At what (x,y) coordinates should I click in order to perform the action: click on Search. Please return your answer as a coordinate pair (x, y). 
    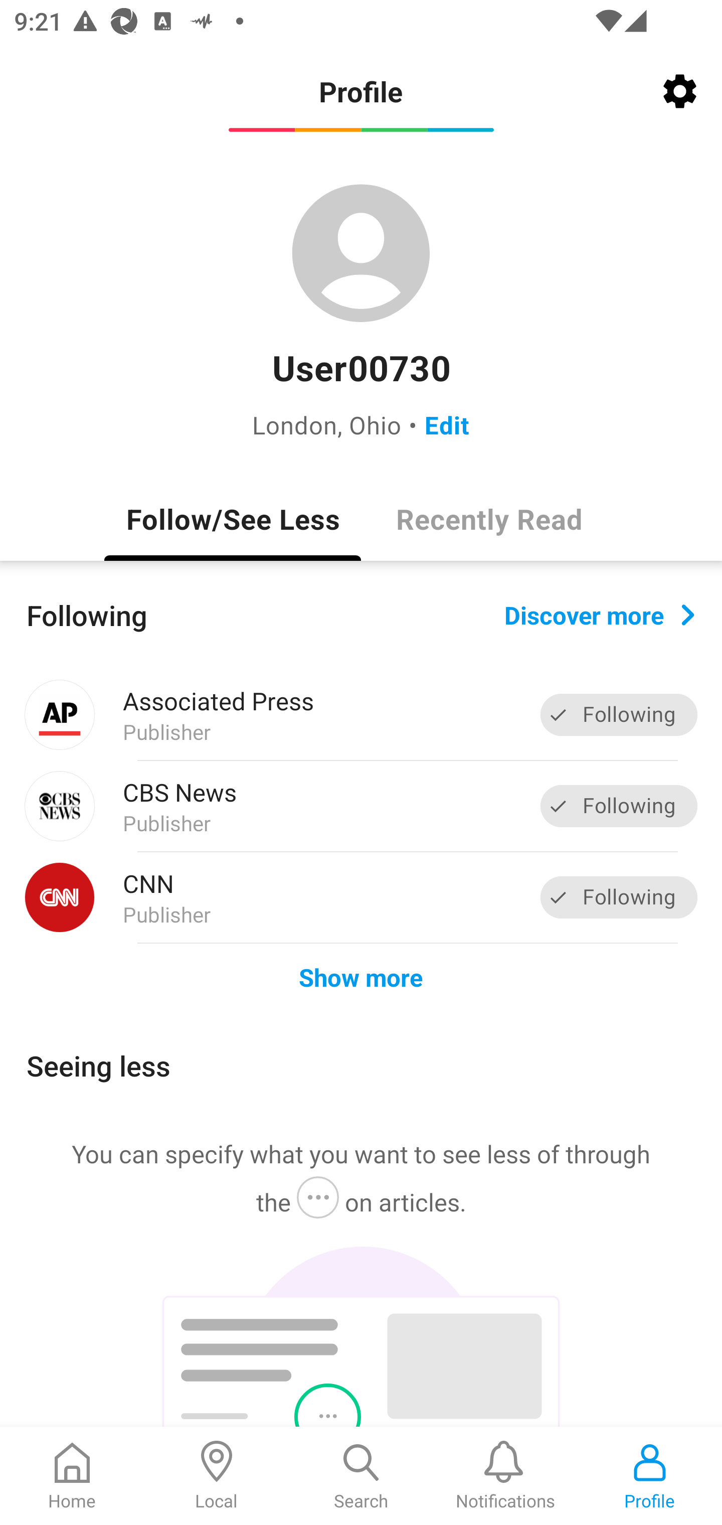
    Looking at the image, I should click on (361, 1476).